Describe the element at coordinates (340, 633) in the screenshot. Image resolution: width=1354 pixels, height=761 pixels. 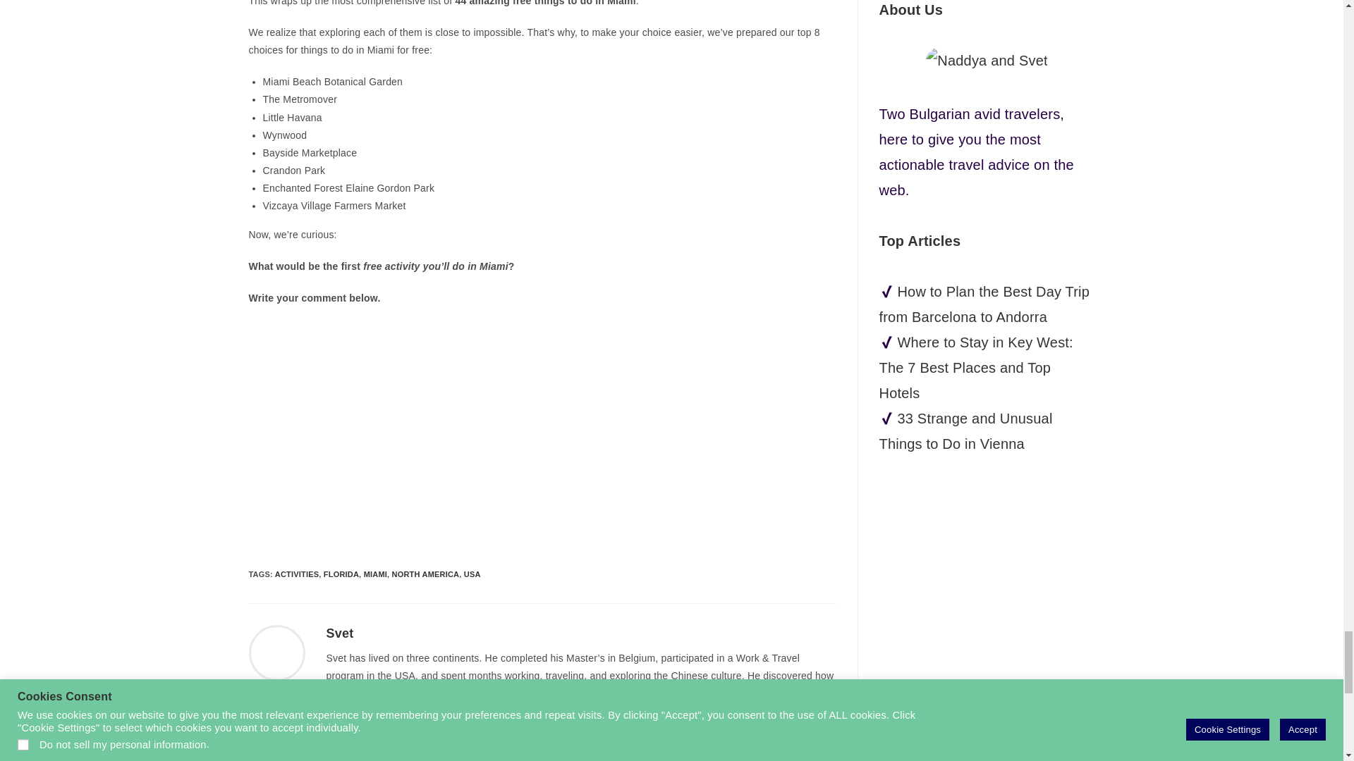
I see `Visit author page` at that location.